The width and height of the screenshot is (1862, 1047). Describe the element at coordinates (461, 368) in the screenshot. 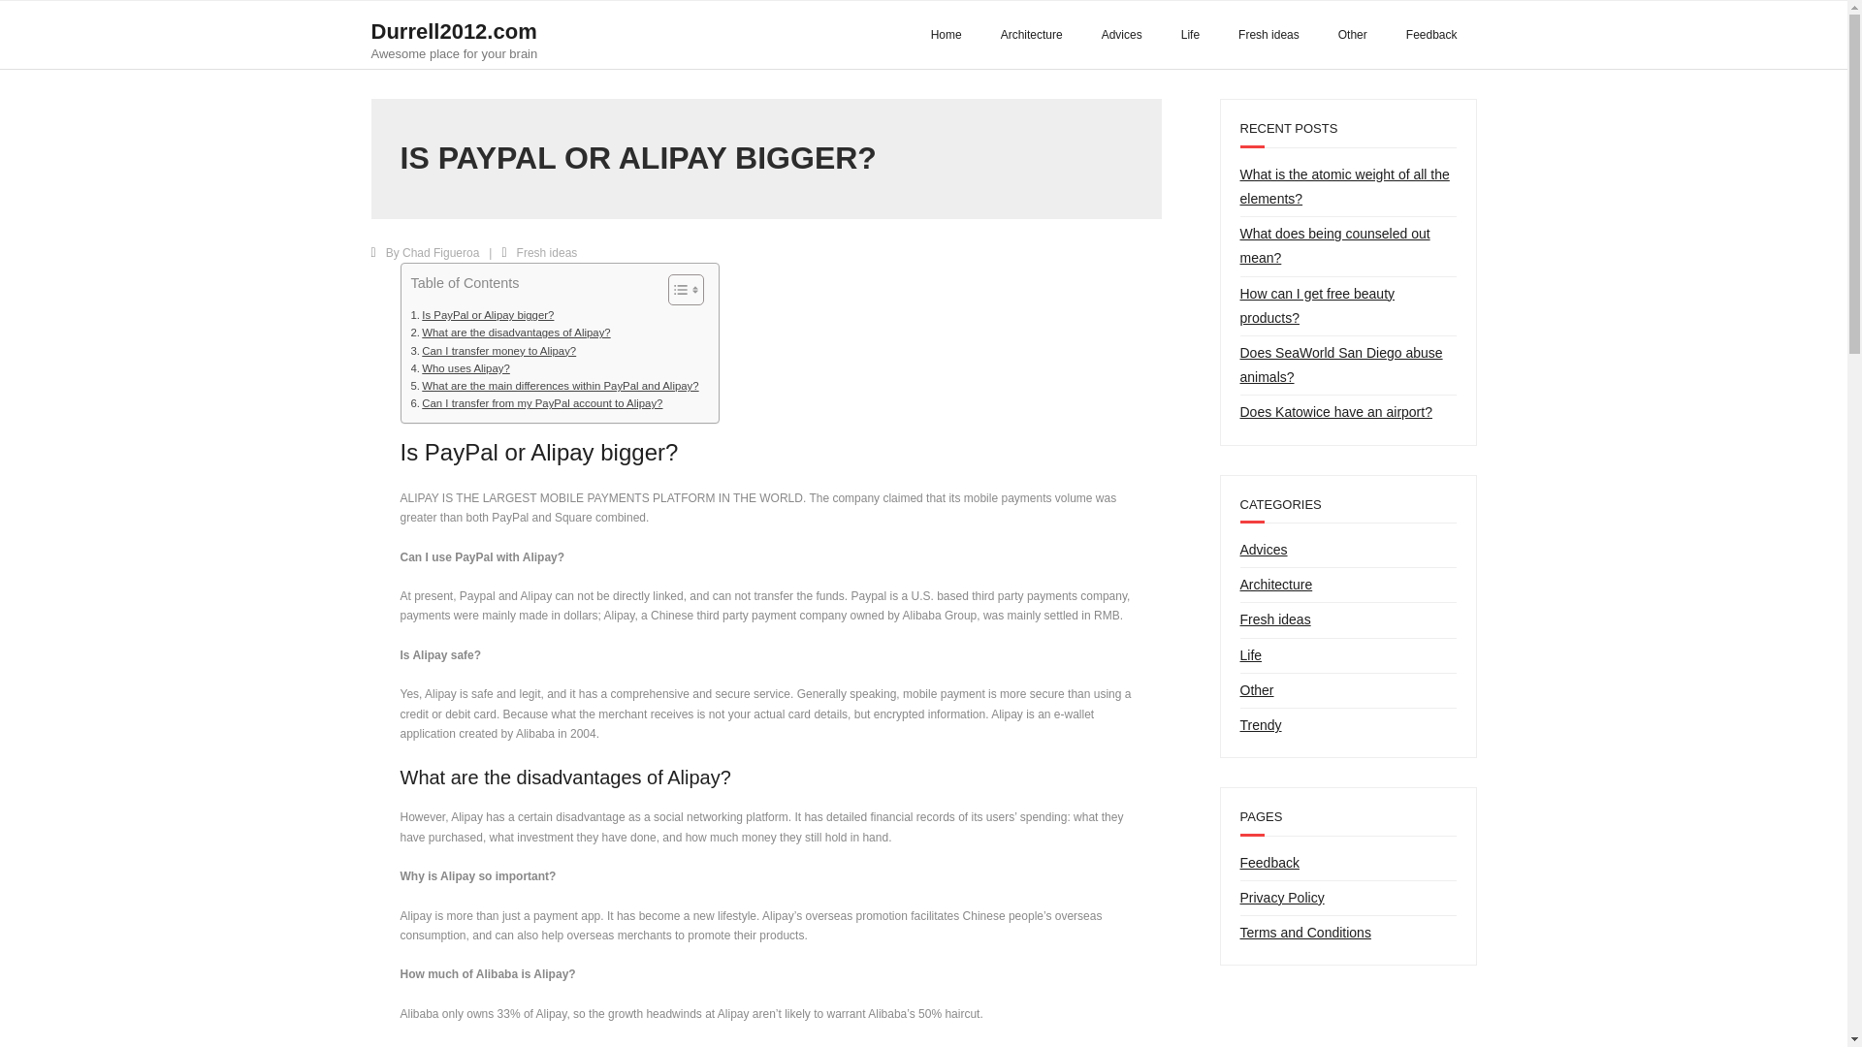

I see `Can I transfer from my PayPal account to Alipay?` at that location.